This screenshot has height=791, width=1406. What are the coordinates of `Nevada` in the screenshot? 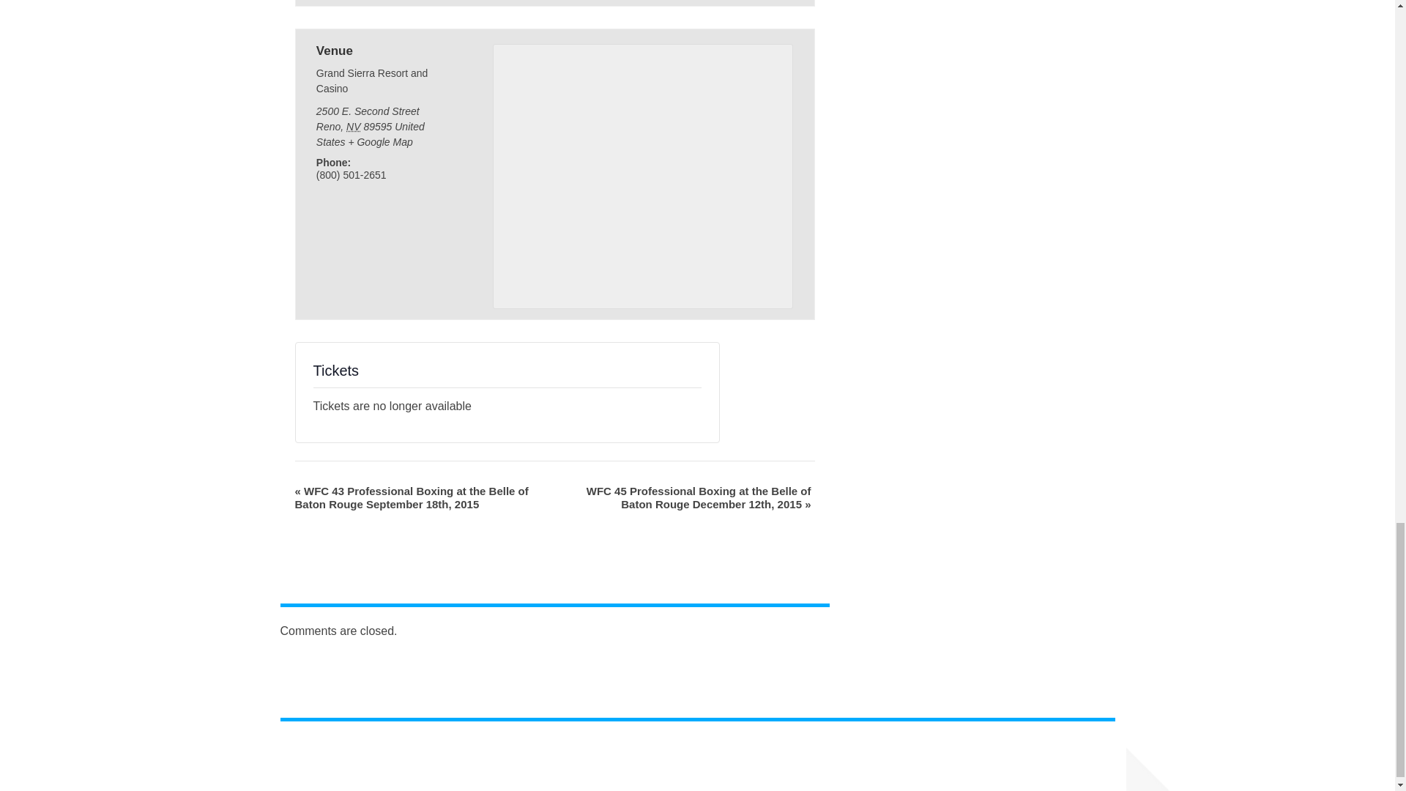 It's located at (353, 127).